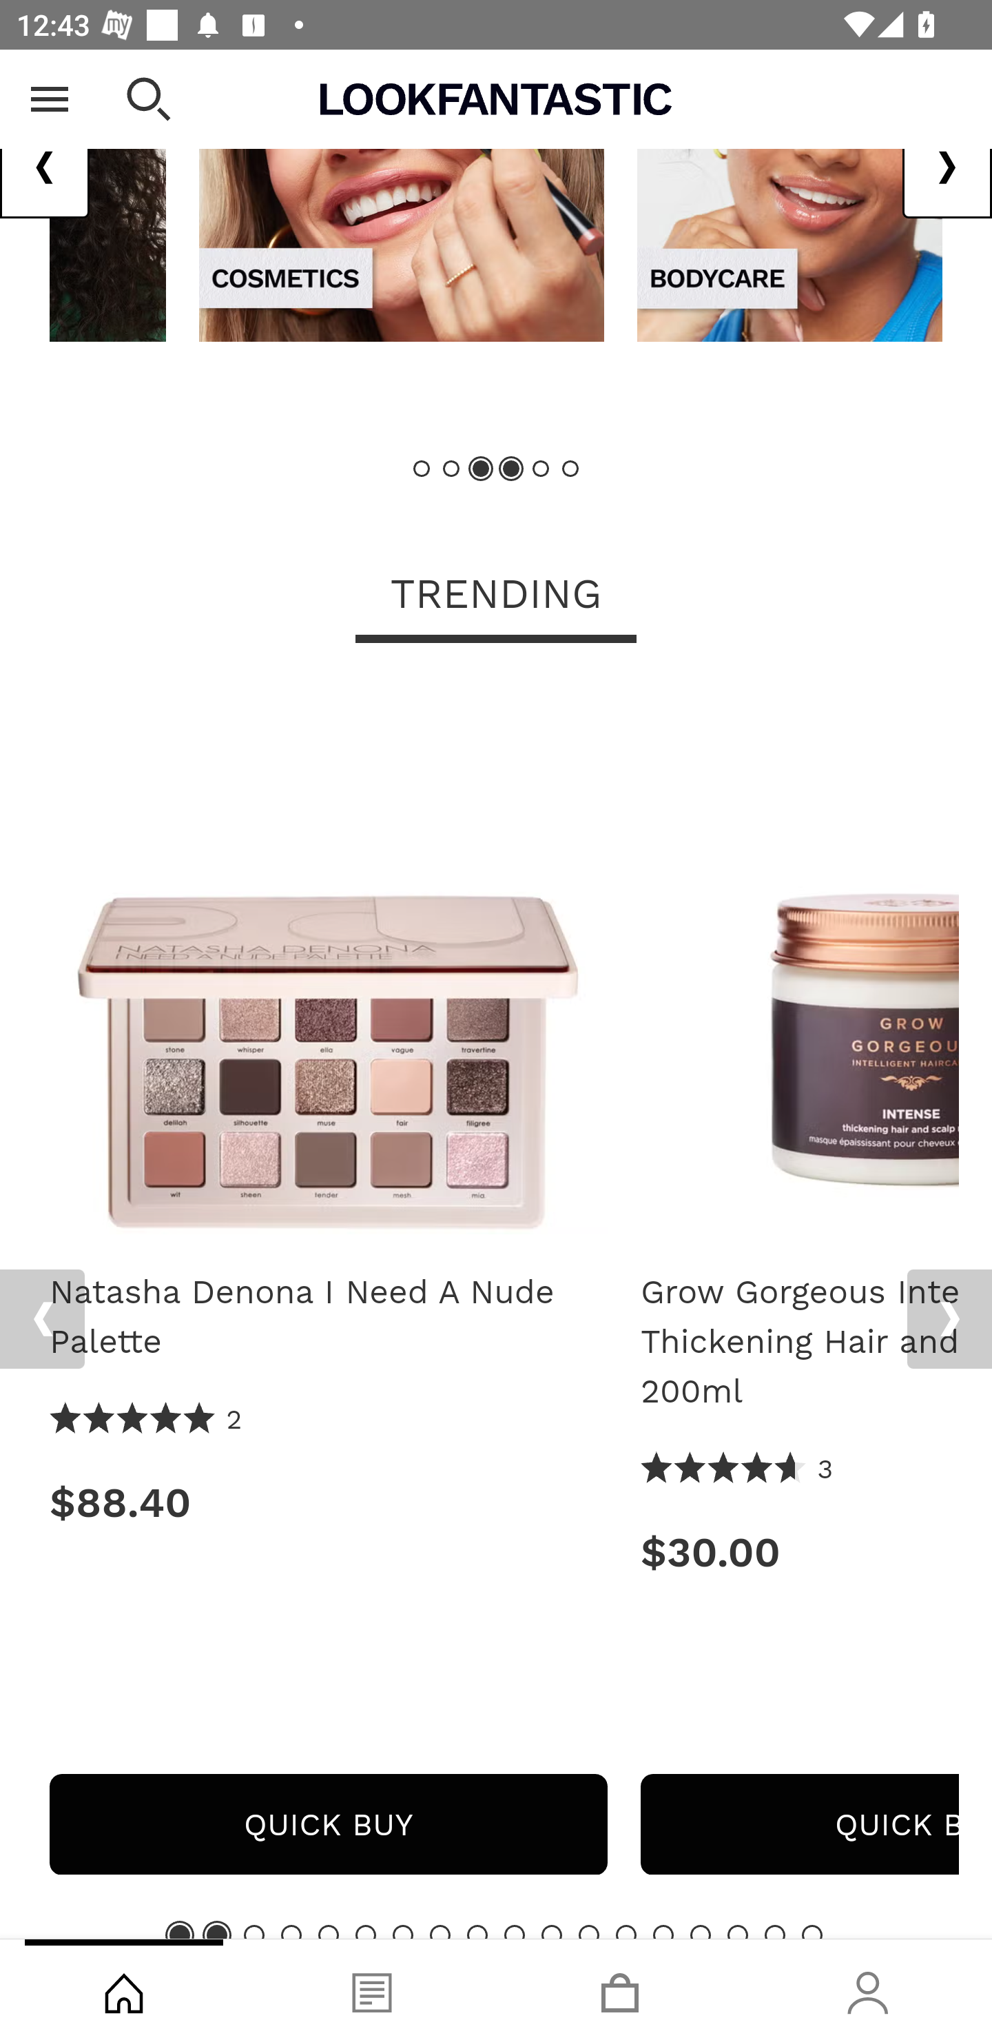 This screenshot has height=2040, width=992. I want to click on 4.67 Stars 3 Reviews, so click(738, 1471).